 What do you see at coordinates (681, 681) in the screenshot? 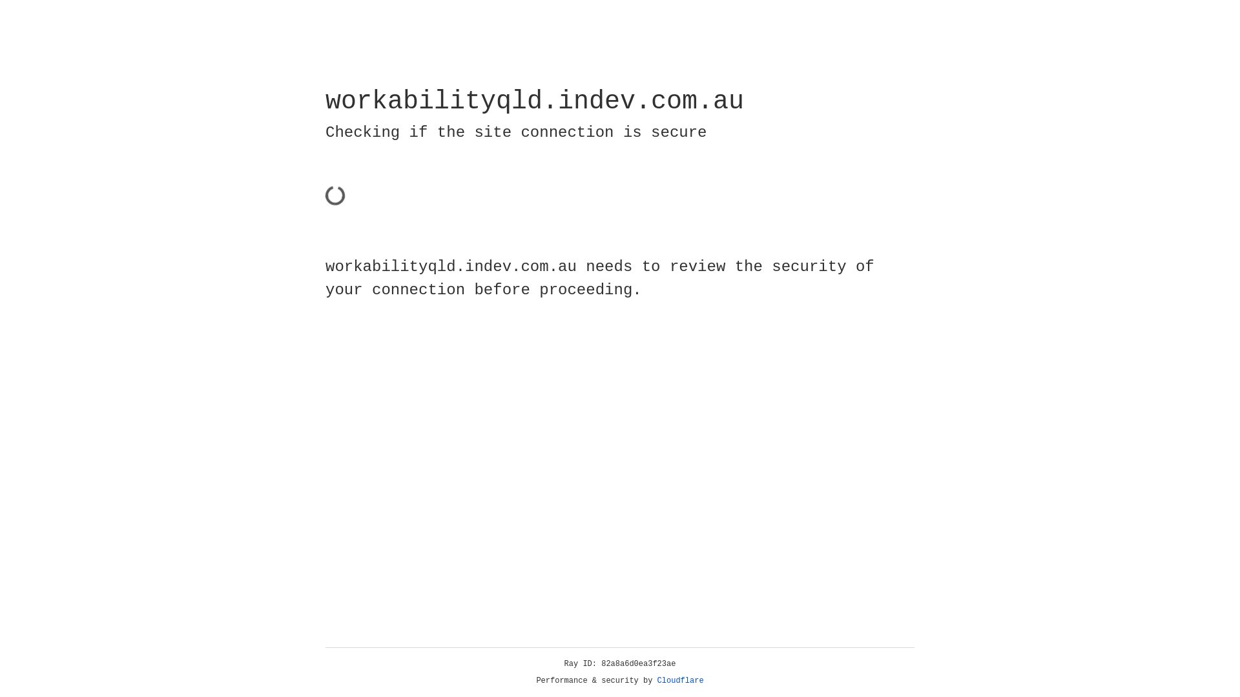
I see `Cloudflare` at bounding box center [681, 681].